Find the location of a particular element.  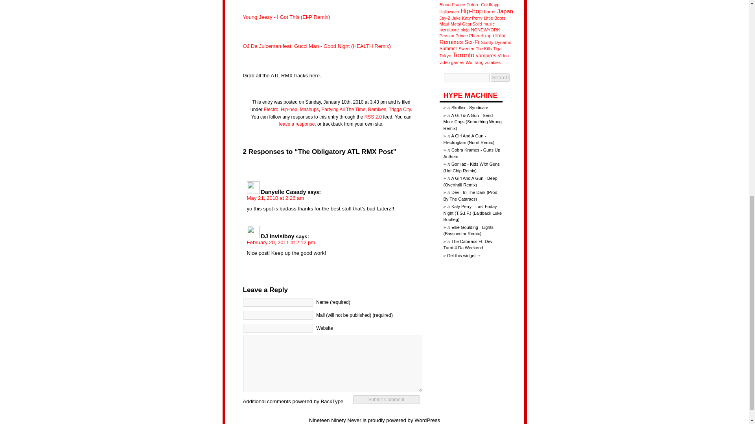

May 21, 2010 at 2:26 am is located at coordinates (275, 198).